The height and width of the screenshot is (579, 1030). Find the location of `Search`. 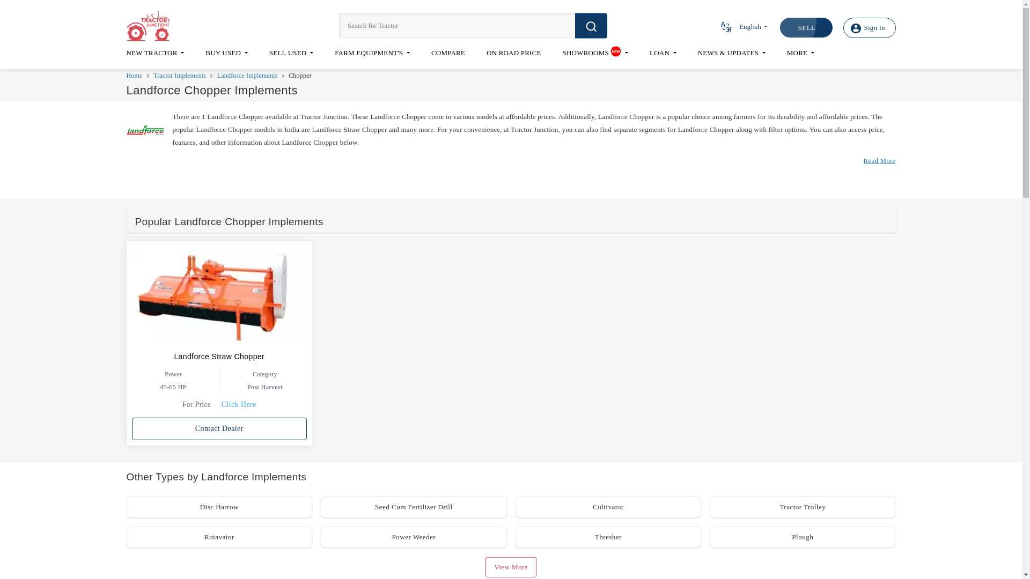

Search is located at coordinates (591, 26).